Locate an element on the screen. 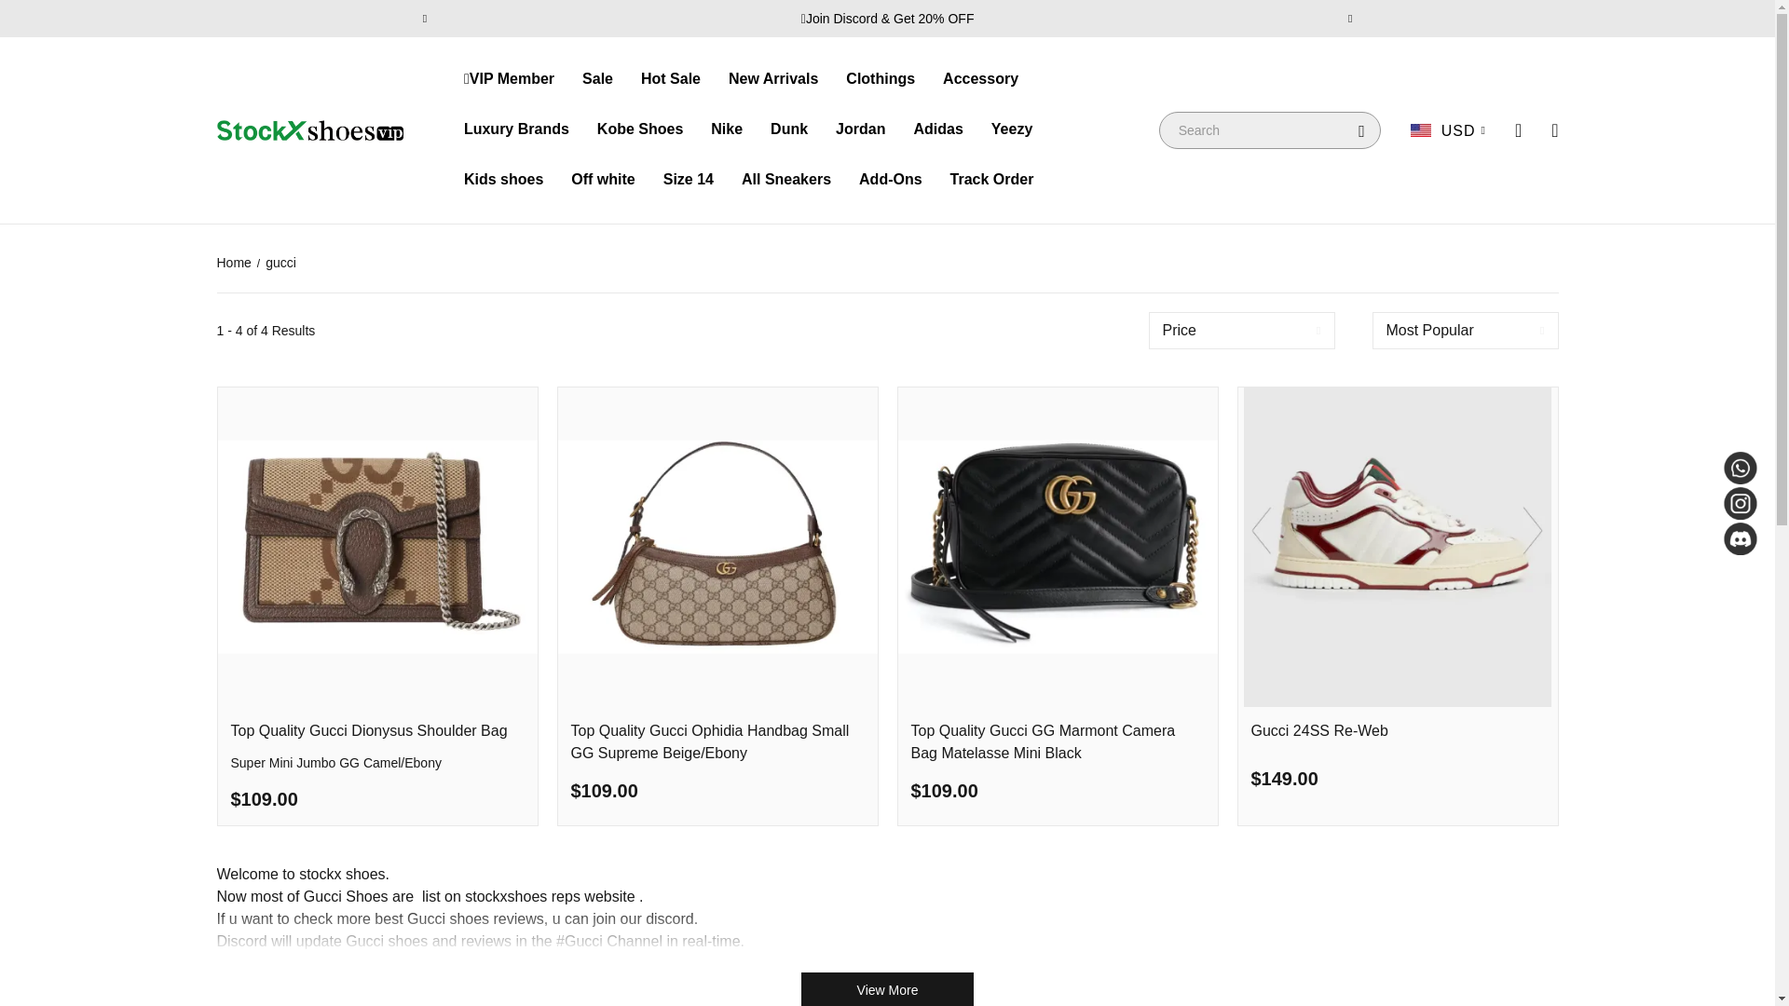  Sale is located at coordinates (598, 79).